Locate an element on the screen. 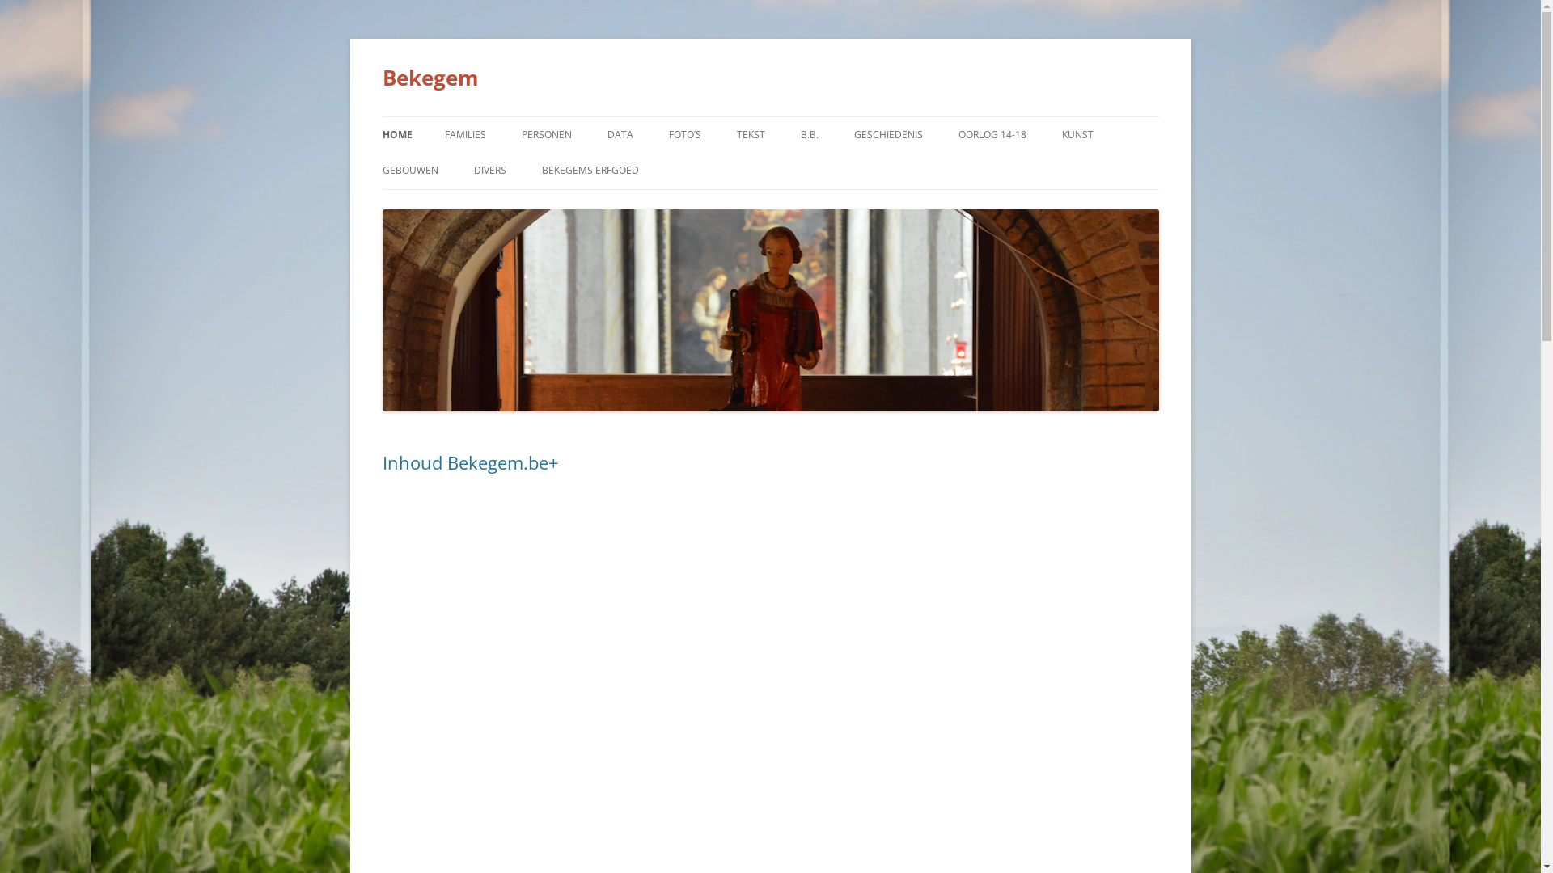 The height and width of the screenshot is (873, 1553). DATA is located at coordinates (620, 135).